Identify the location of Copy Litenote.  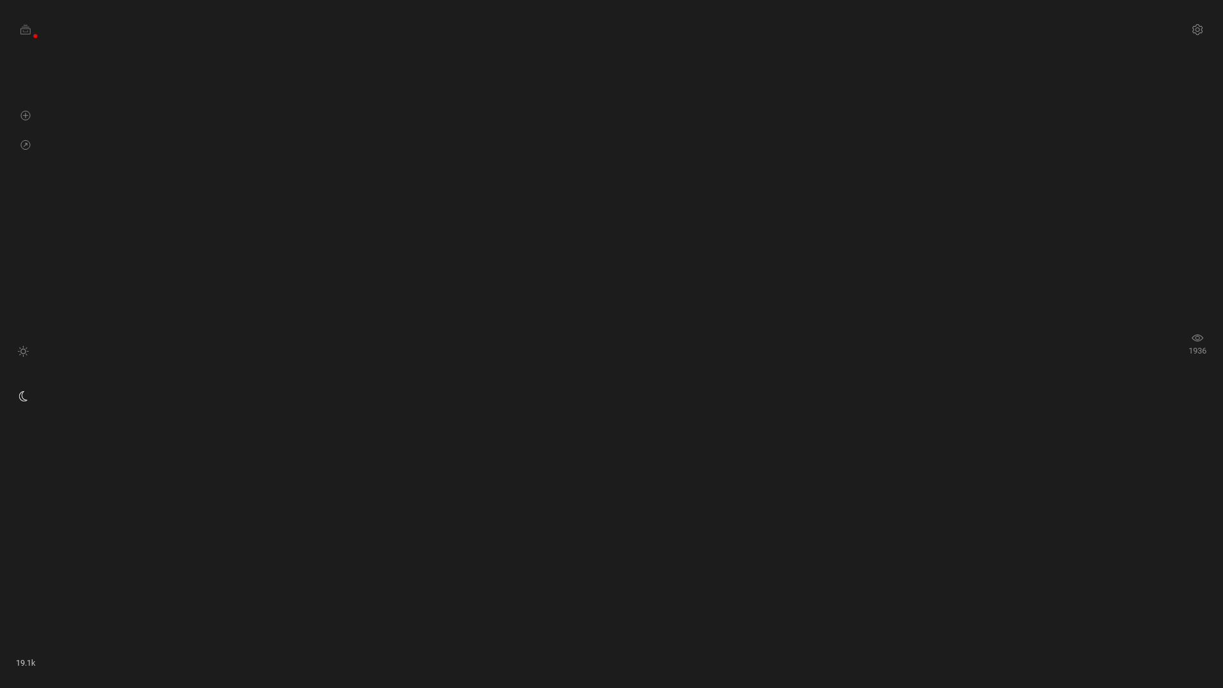
(25, 144).